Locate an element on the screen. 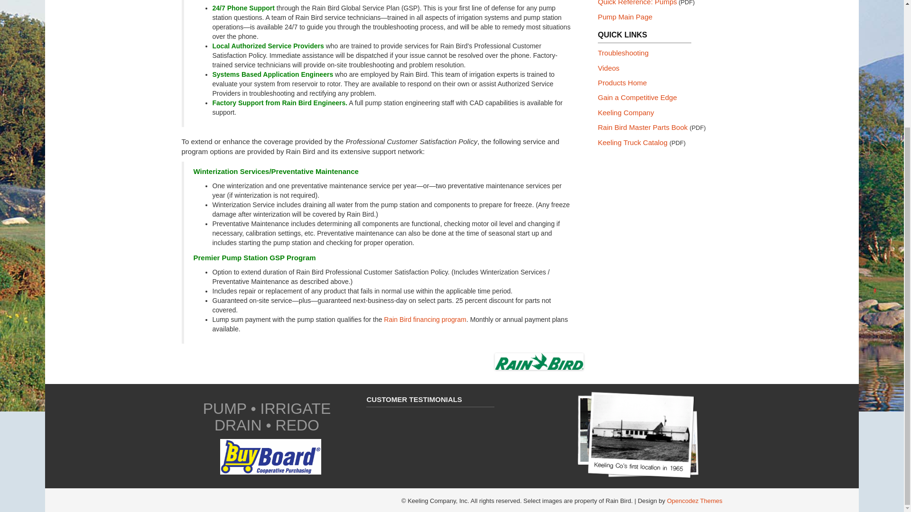 Image resolution: width=911 pixels, height=512 pixels. Opencodez Themes is located at coordinates (695, 501).